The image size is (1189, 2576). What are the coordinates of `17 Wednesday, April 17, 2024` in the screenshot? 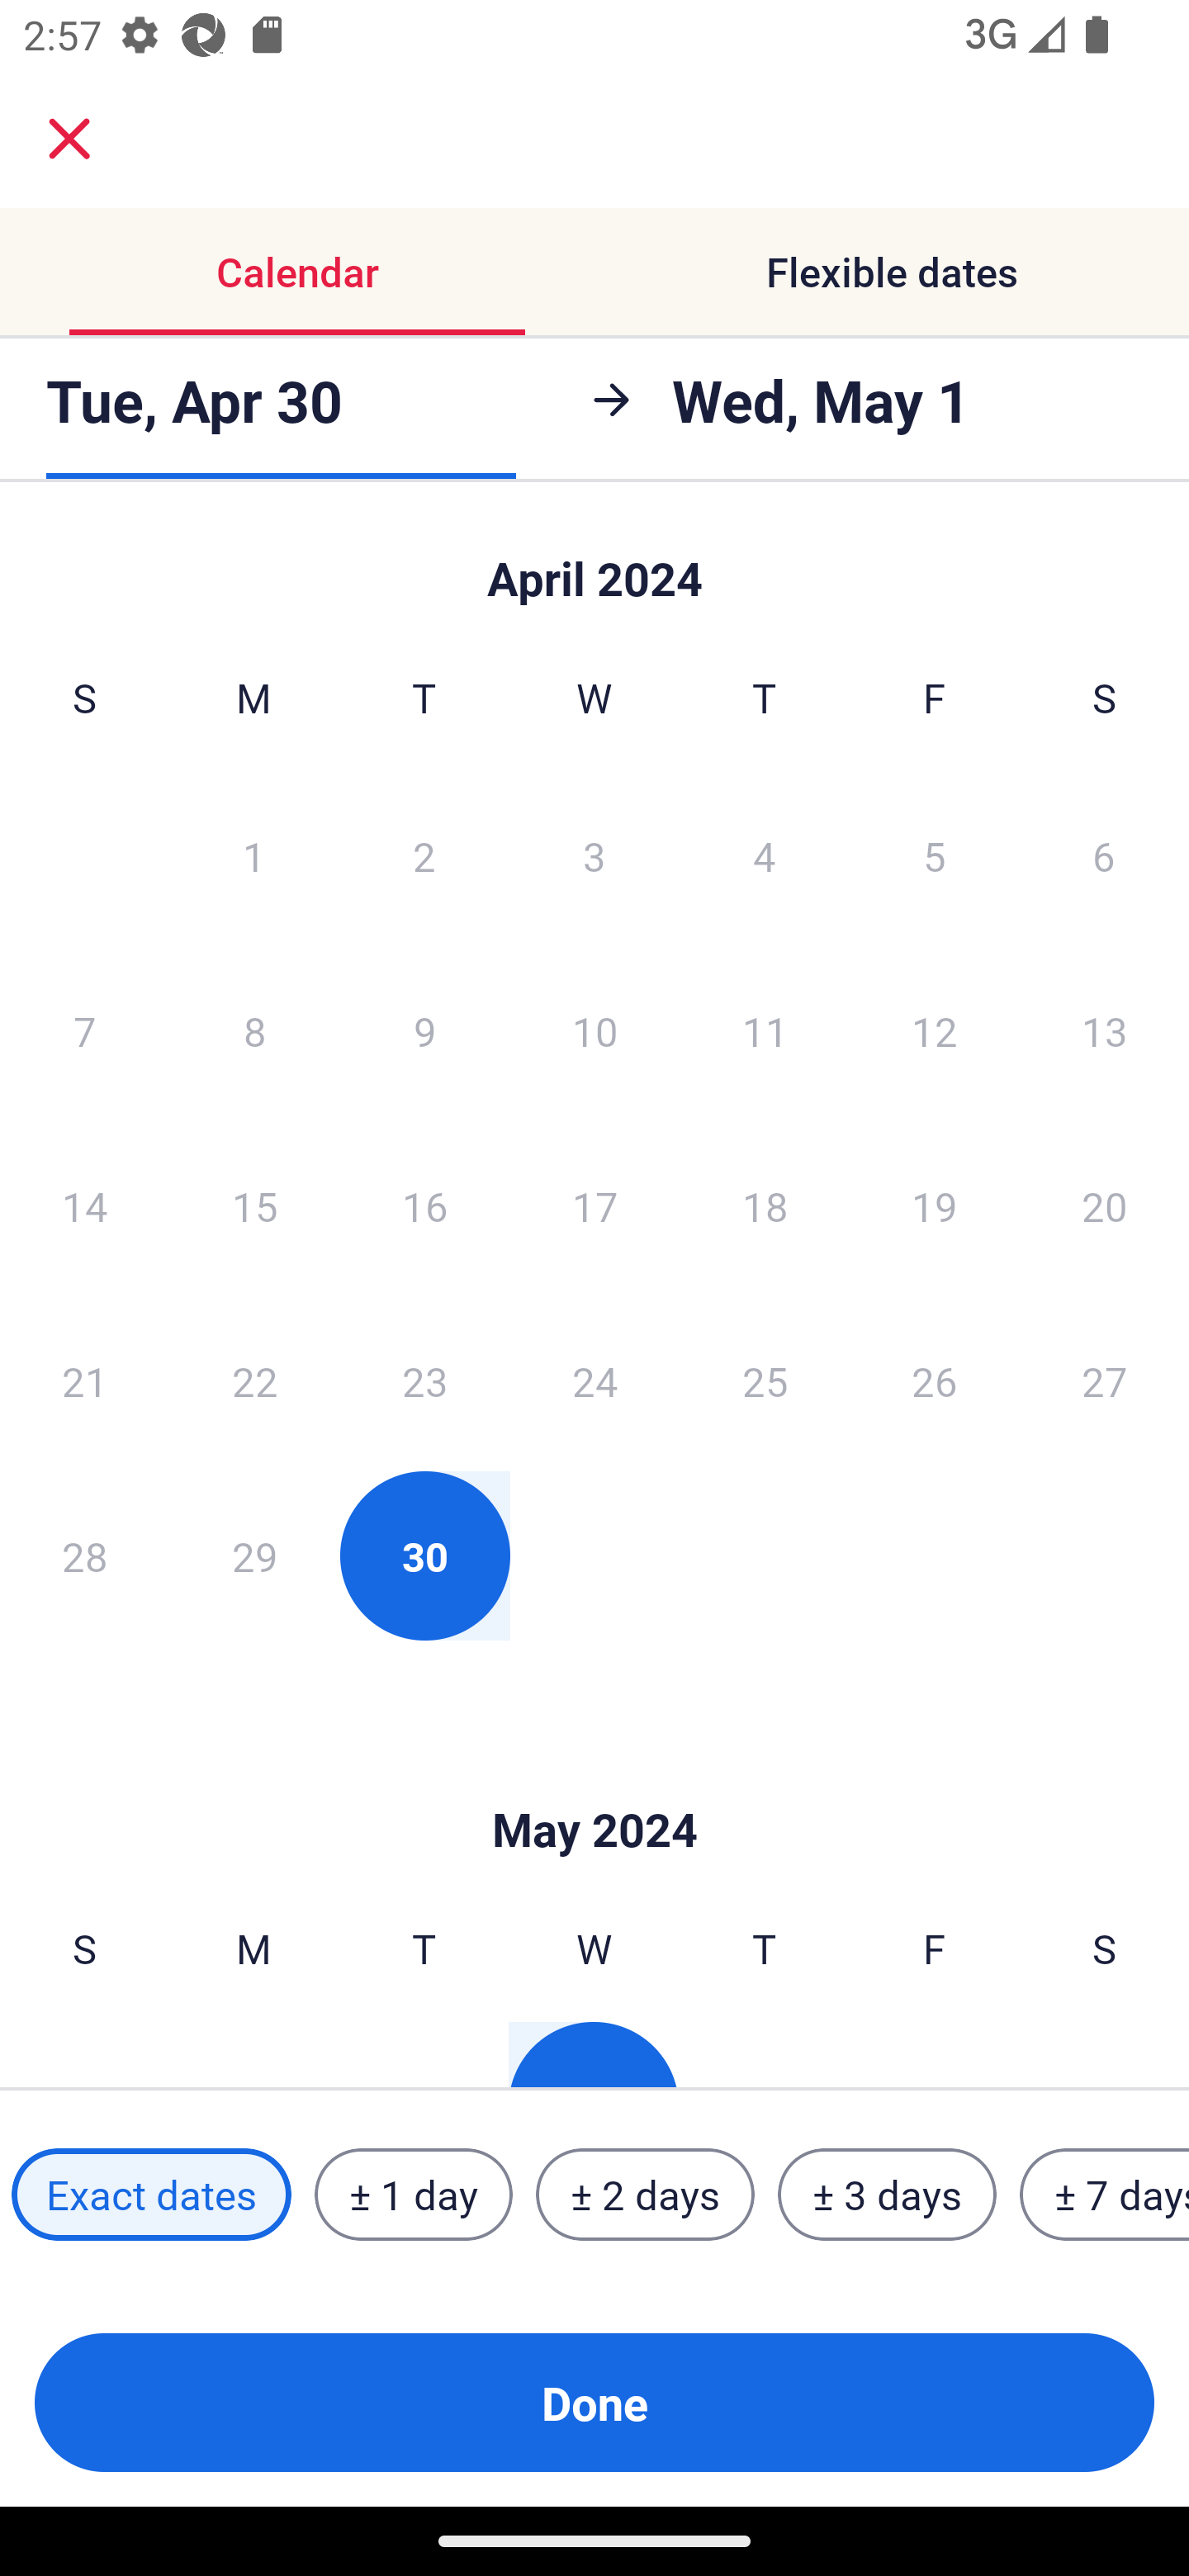 It's located at (594, 1205).